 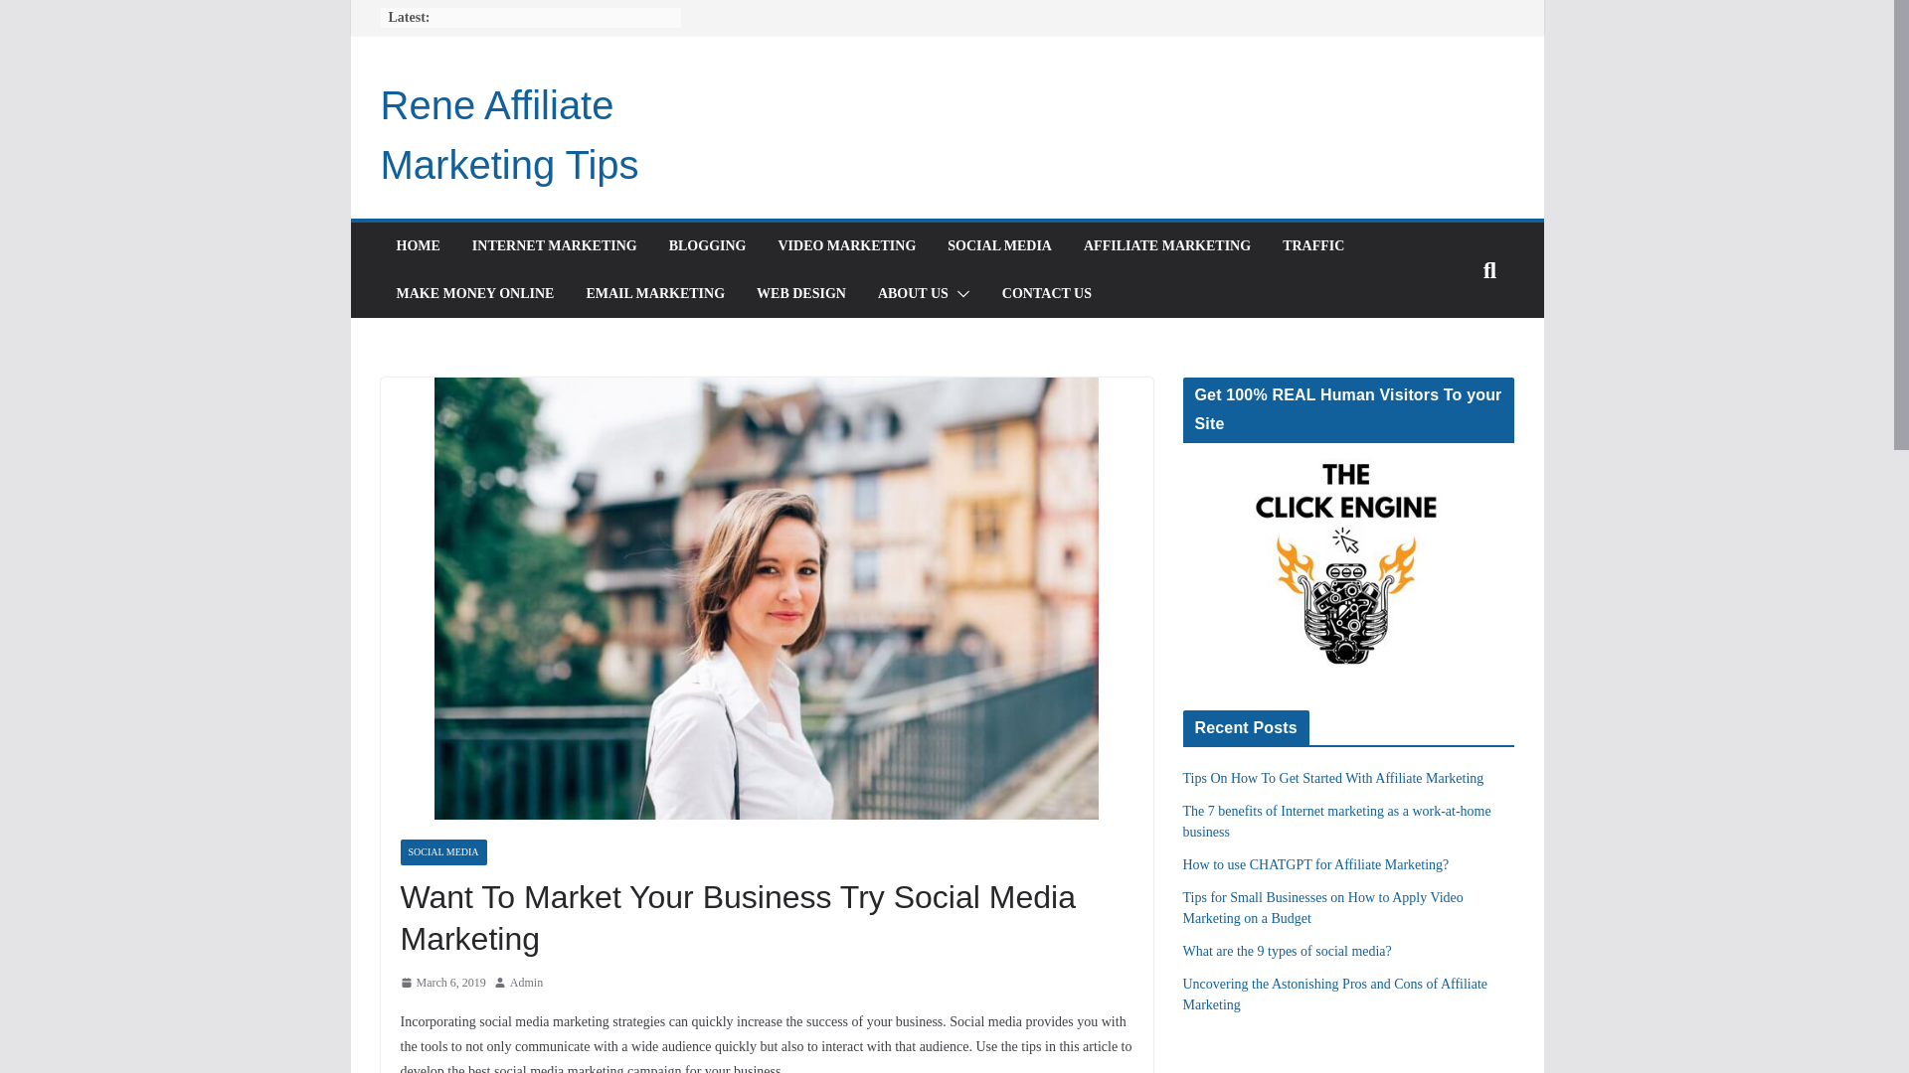 What do you see at coordinates (1334, 778) in the screenshot?
I see `Tips On How To Get Started With Affiliate Marketing` at bounding box center [1334, 778].